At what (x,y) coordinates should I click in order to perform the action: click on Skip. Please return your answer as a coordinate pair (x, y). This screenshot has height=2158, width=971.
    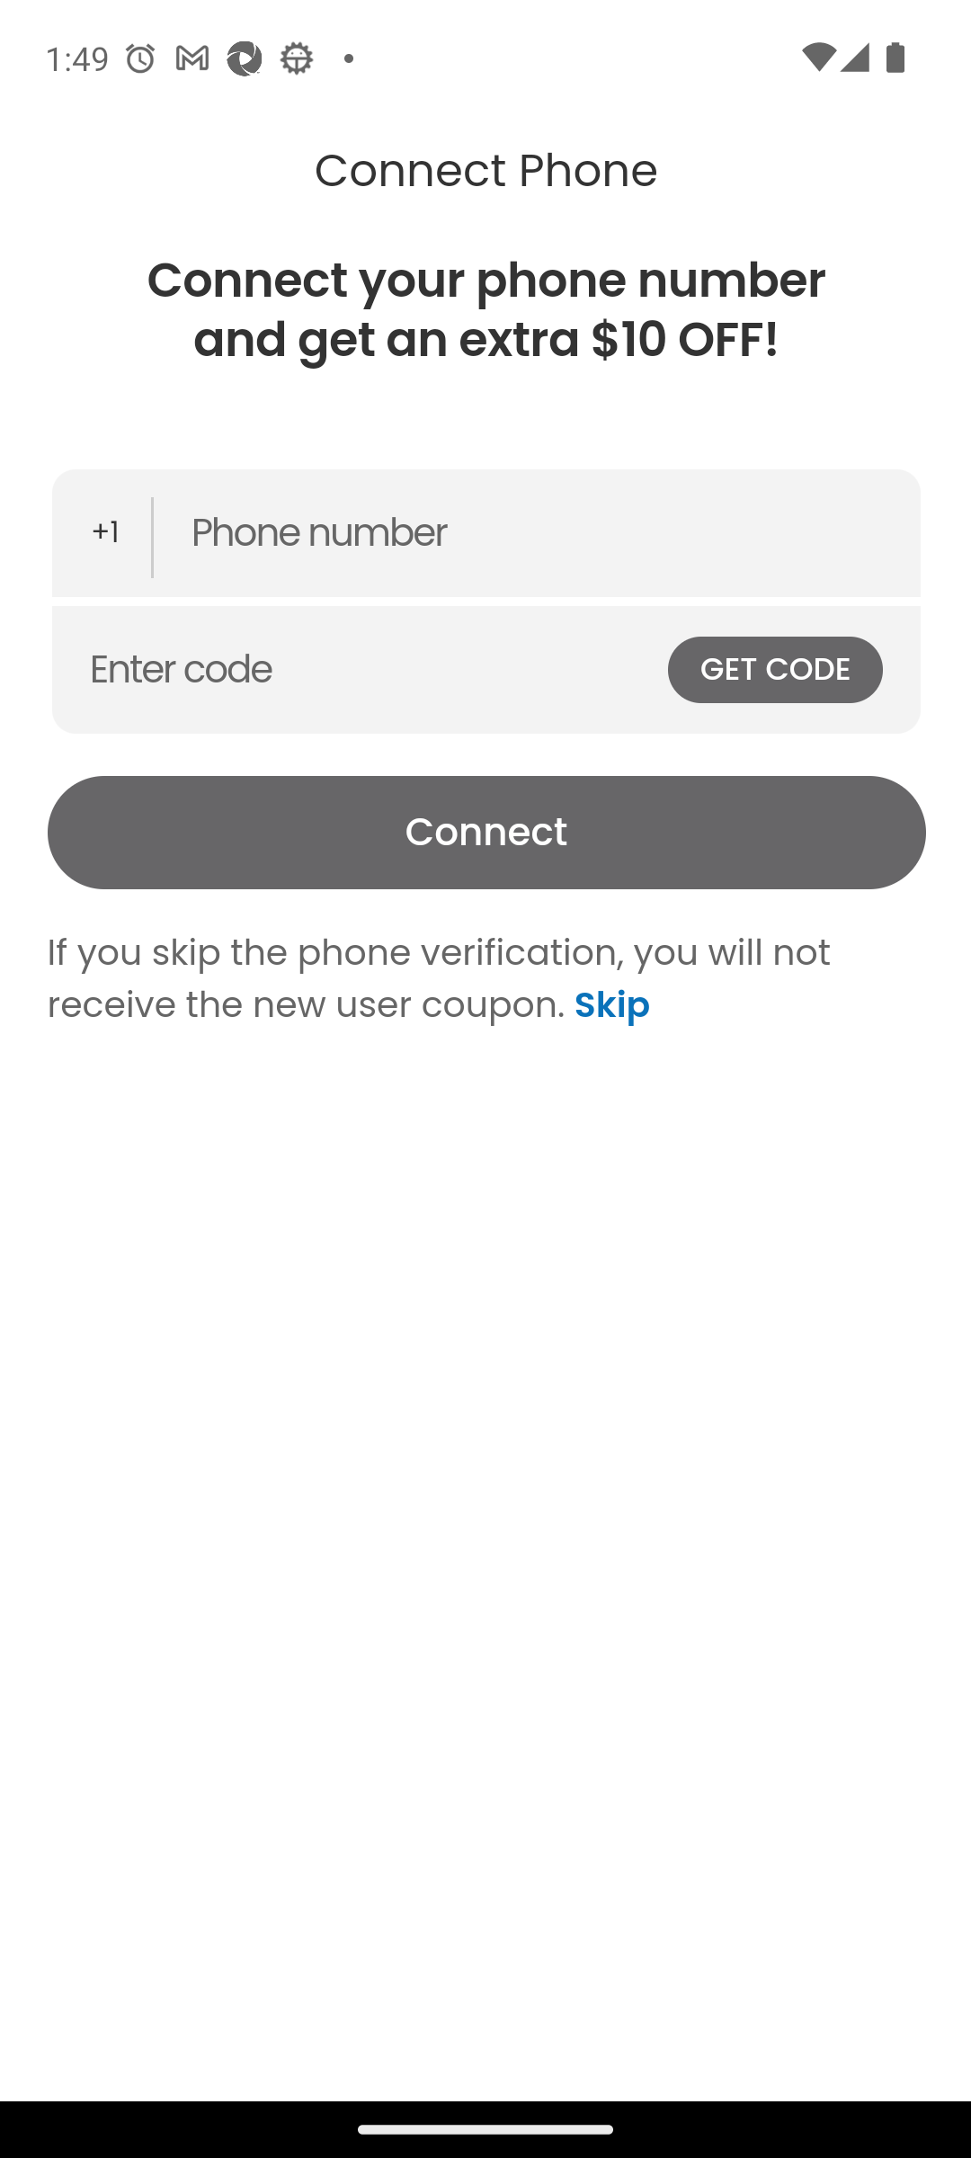
    Looking at the image, I should click on (607, 1003).